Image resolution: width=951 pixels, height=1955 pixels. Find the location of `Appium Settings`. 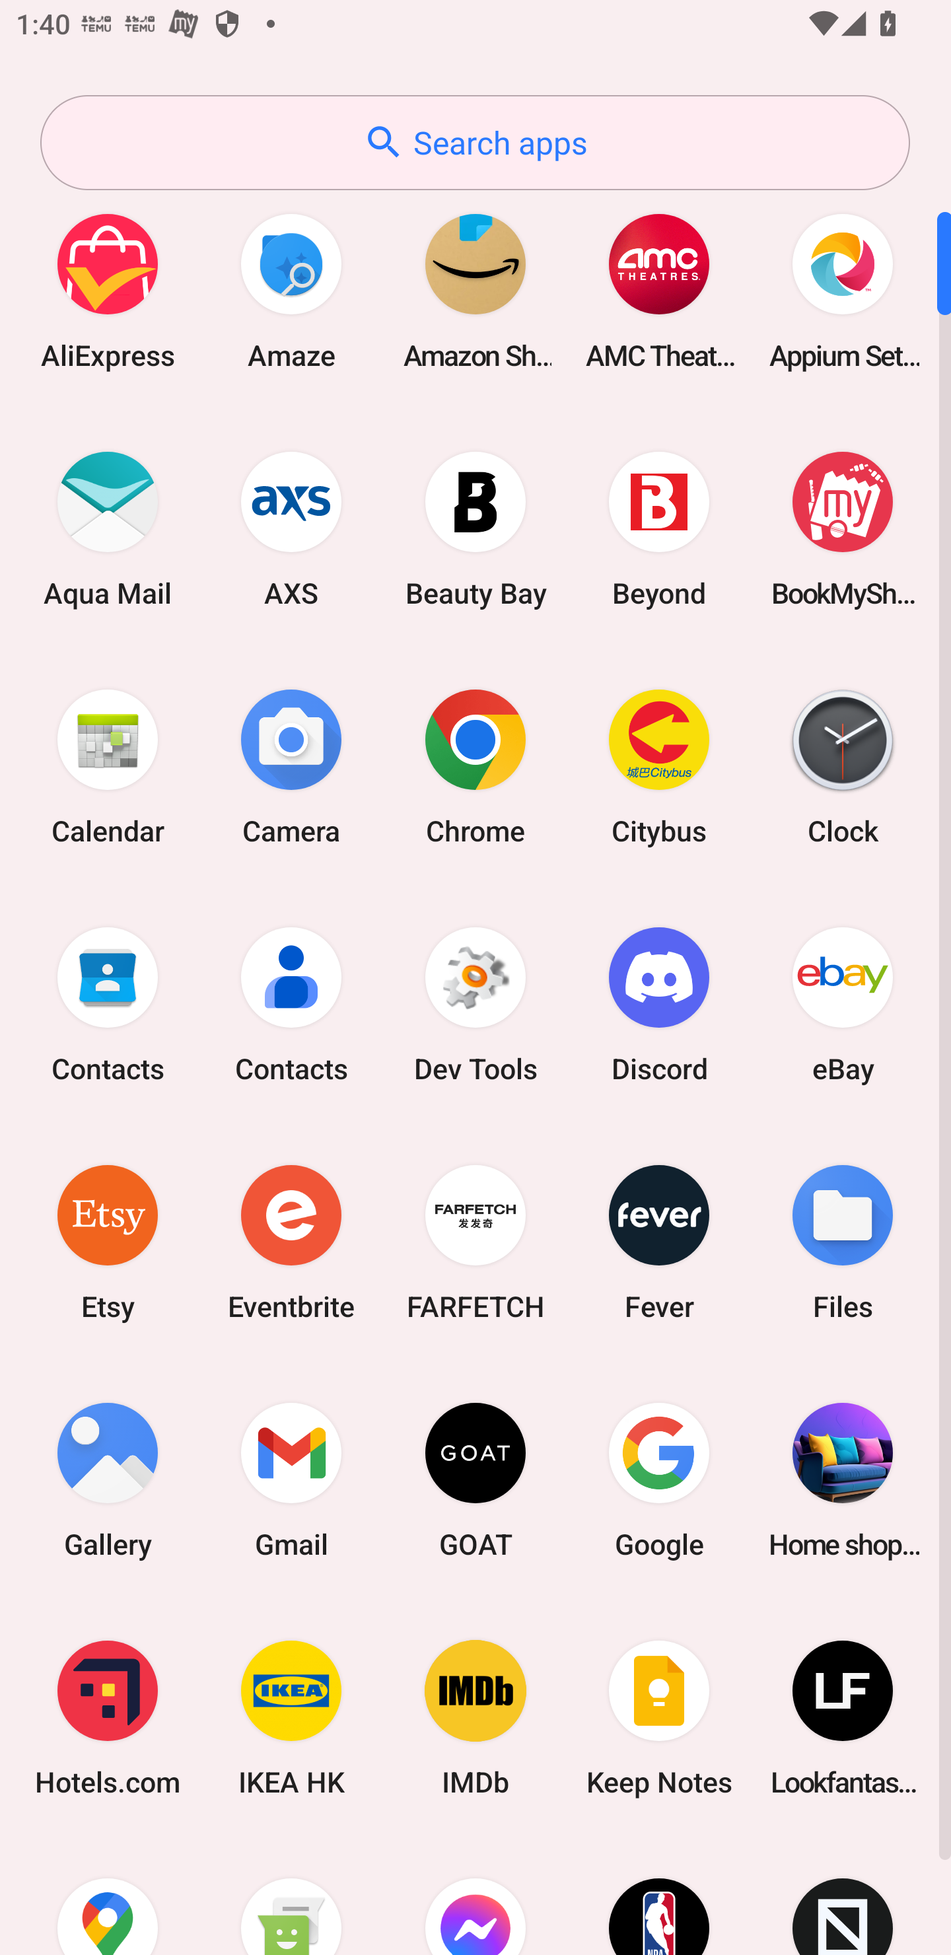

Appium Settings is located at coordinates (843, 291).